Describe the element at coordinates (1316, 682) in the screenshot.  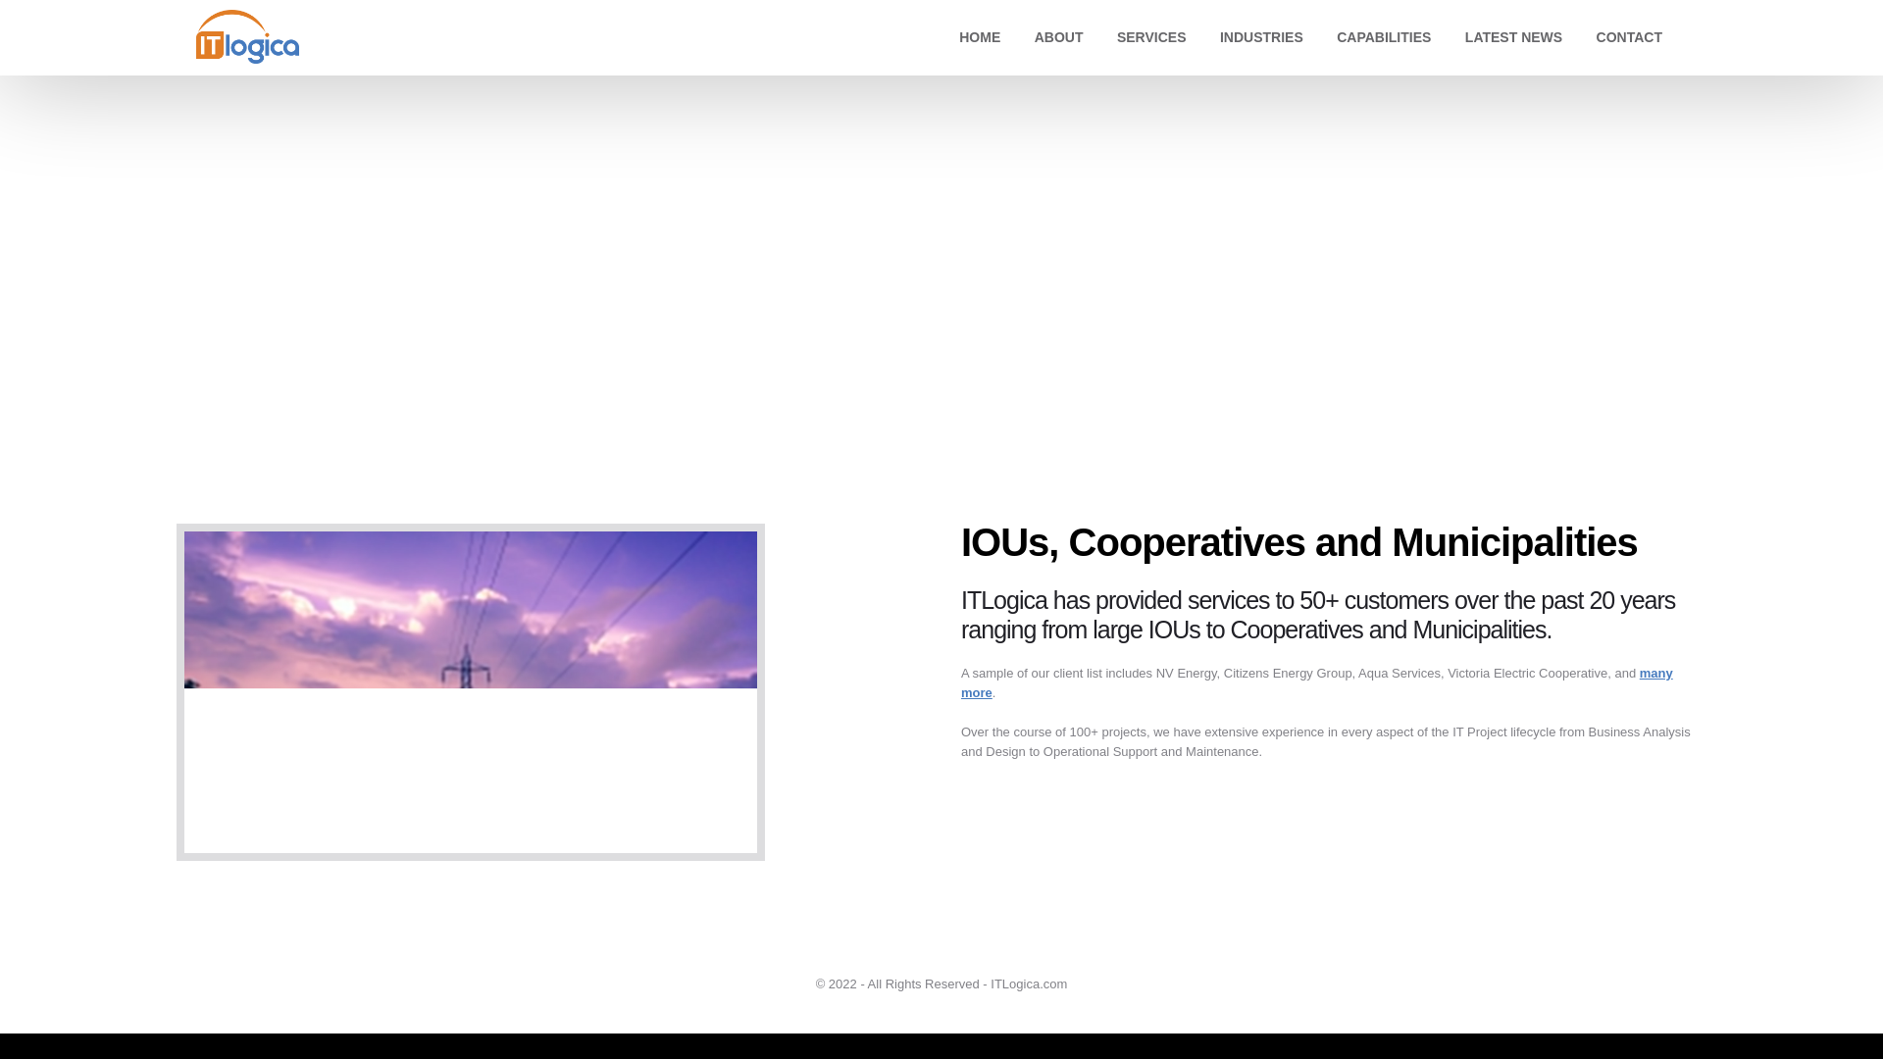
I see `many more` at that location.